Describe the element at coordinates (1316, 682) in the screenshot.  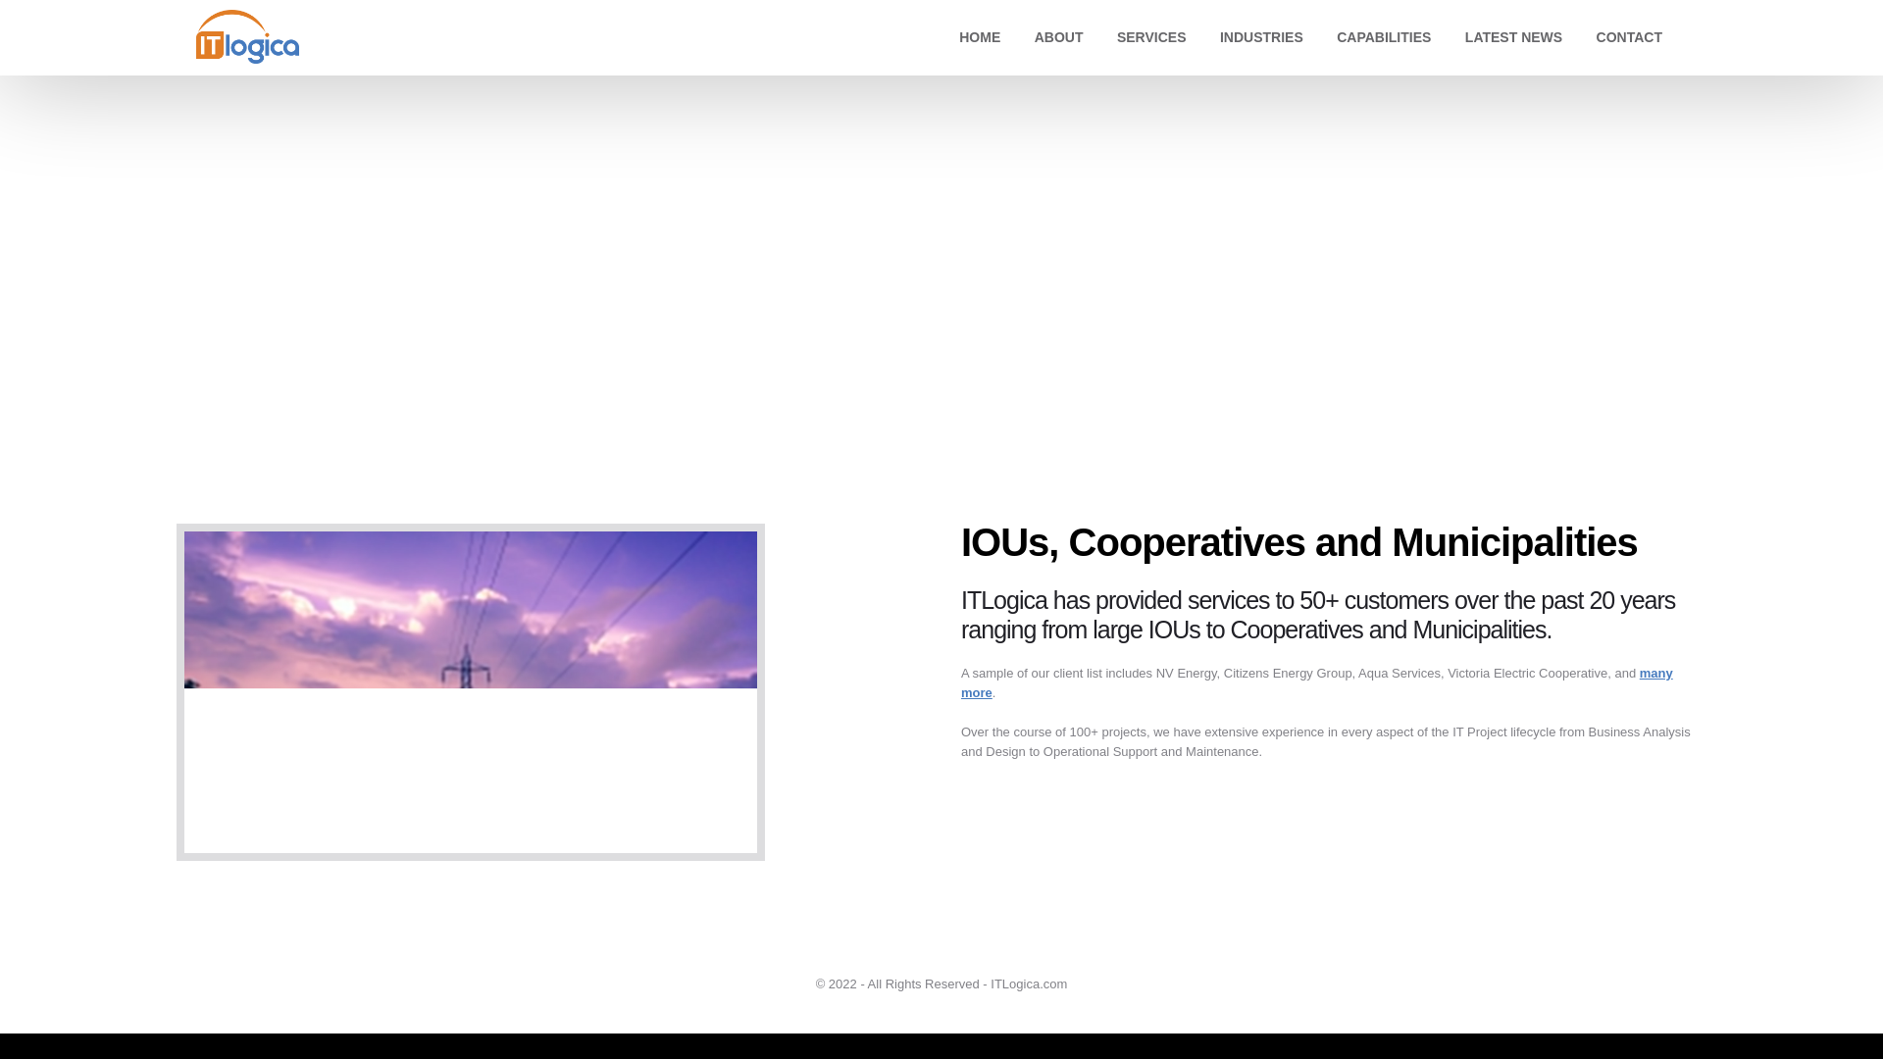
I see `many more` at that location.